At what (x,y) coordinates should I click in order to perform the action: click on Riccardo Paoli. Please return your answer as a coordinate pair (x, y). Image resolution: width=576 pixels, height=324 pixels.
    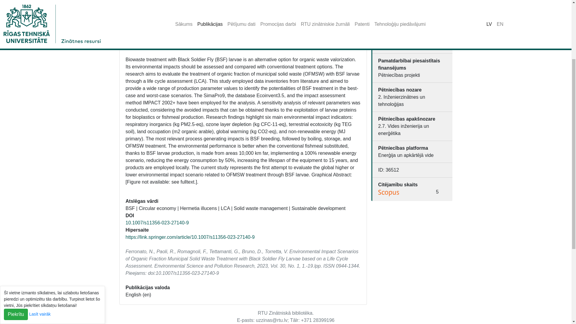
    Looking at the image, I should click on (183, 38).